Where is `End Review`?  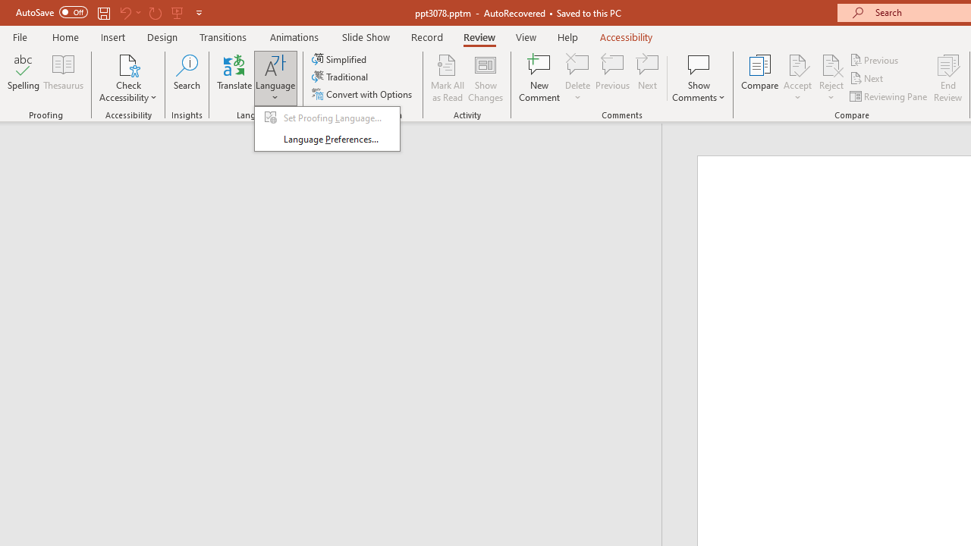
End Review is located at coordinates (948, 77).